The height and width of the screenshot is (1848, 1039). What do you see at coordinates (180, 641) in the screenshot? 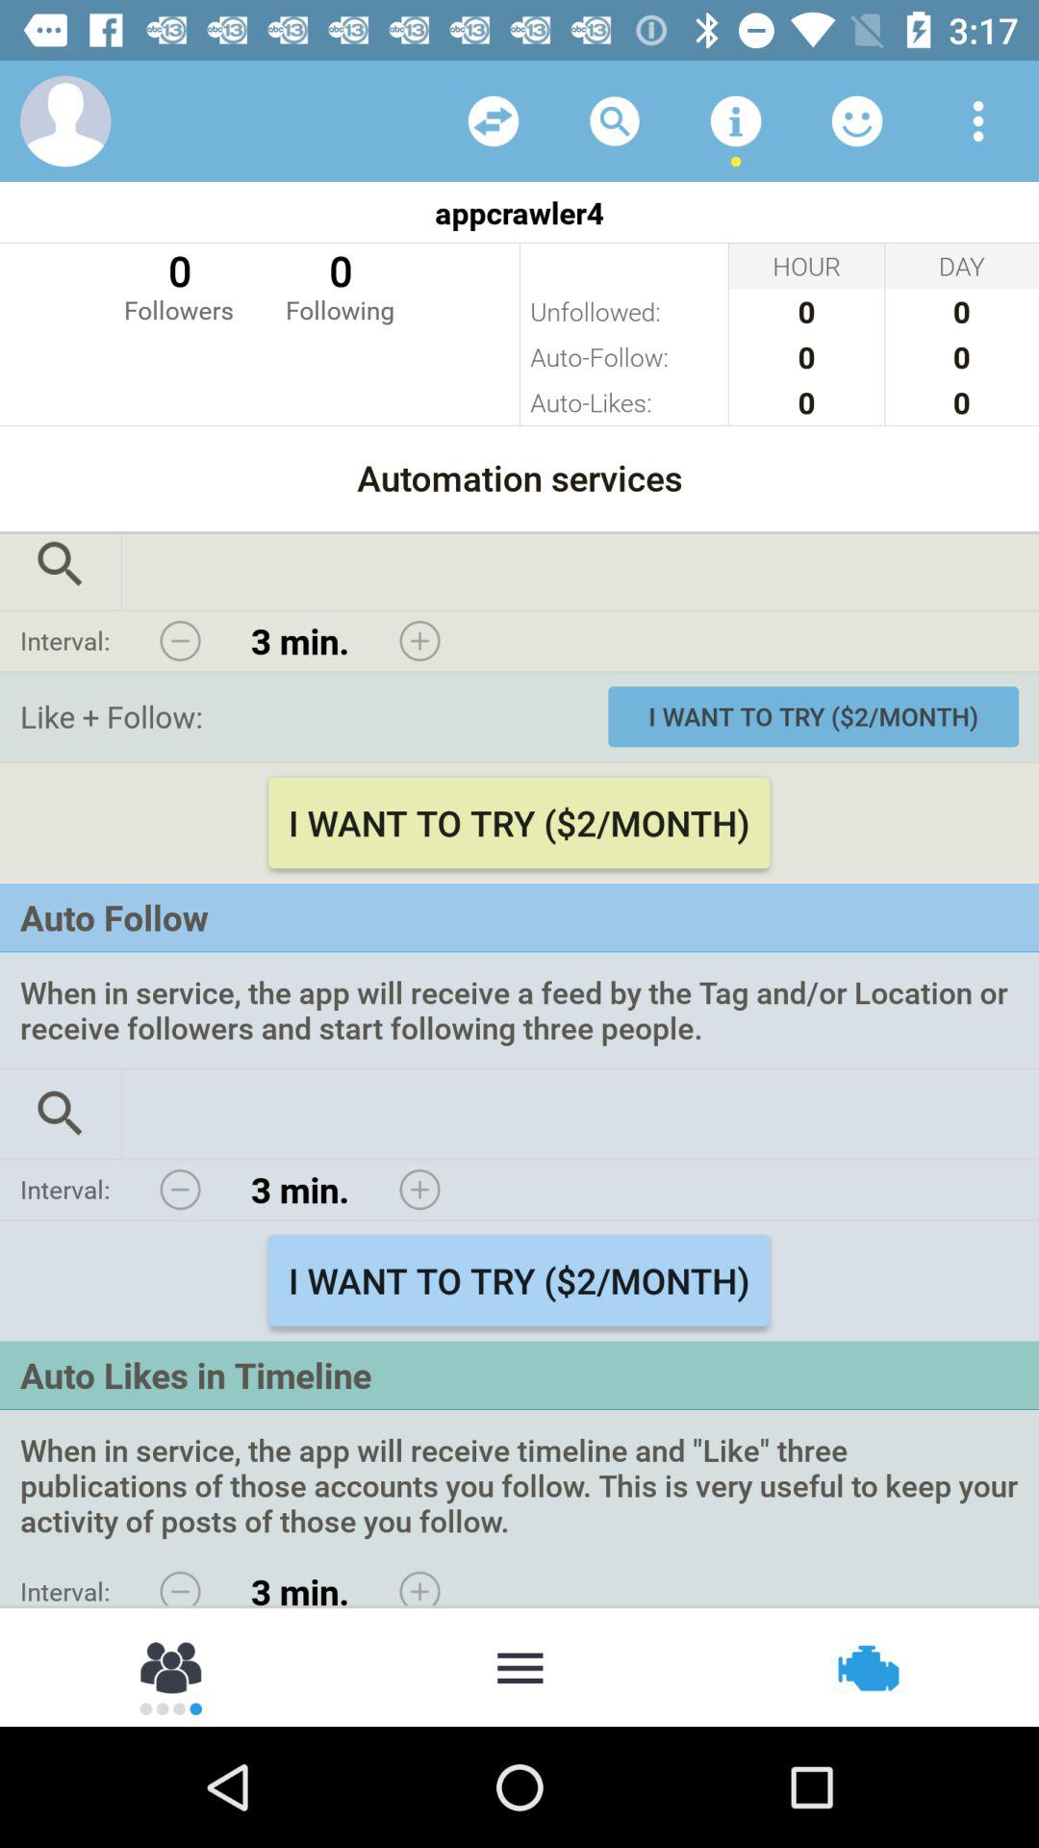
I see `decrease time interval` at bounding box center [180, 641].